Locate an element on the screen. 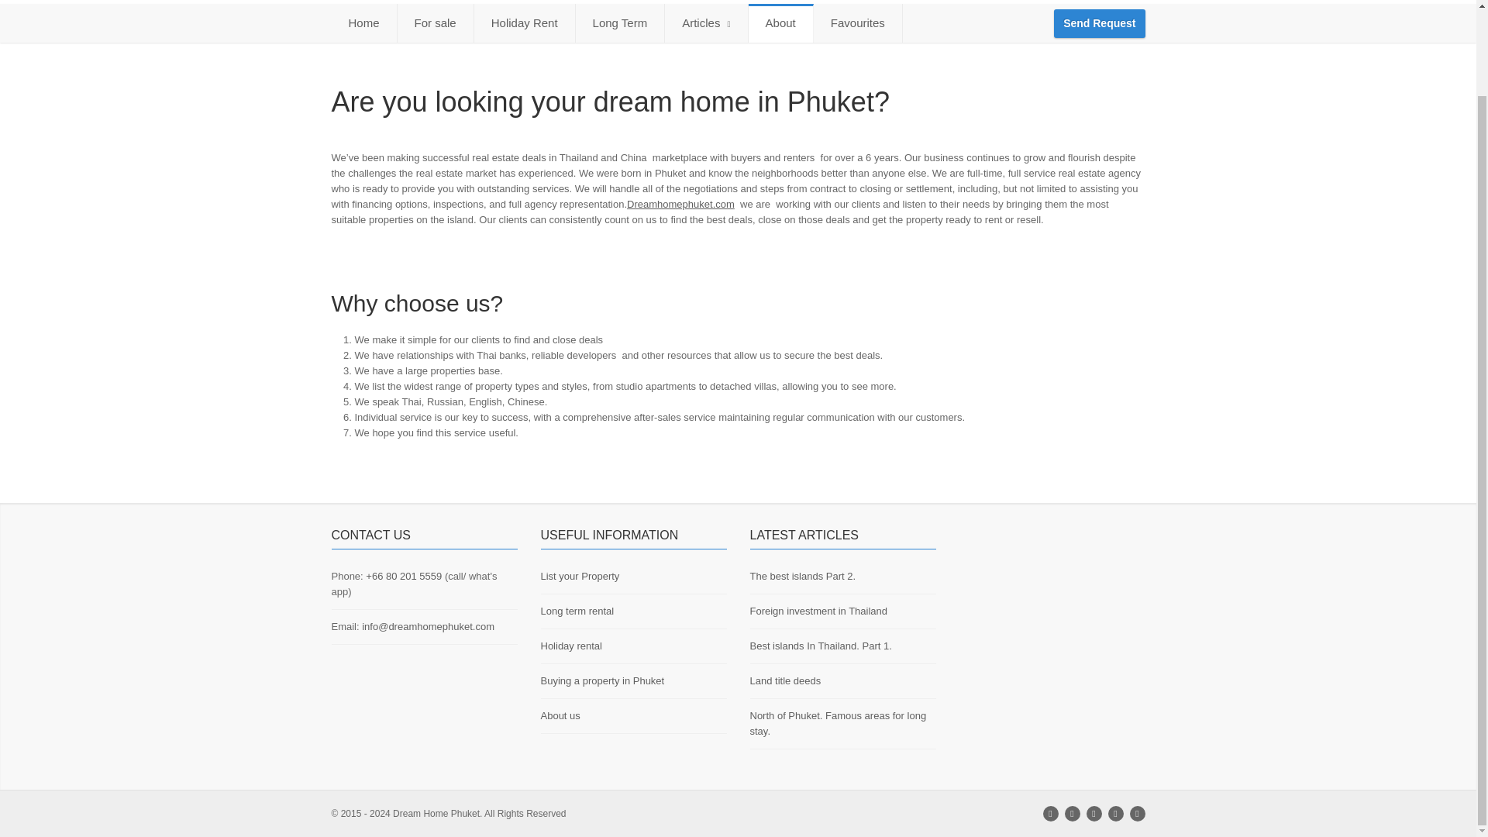 The image size is (1488, 837). Articles is located at coordinates (707, 23).